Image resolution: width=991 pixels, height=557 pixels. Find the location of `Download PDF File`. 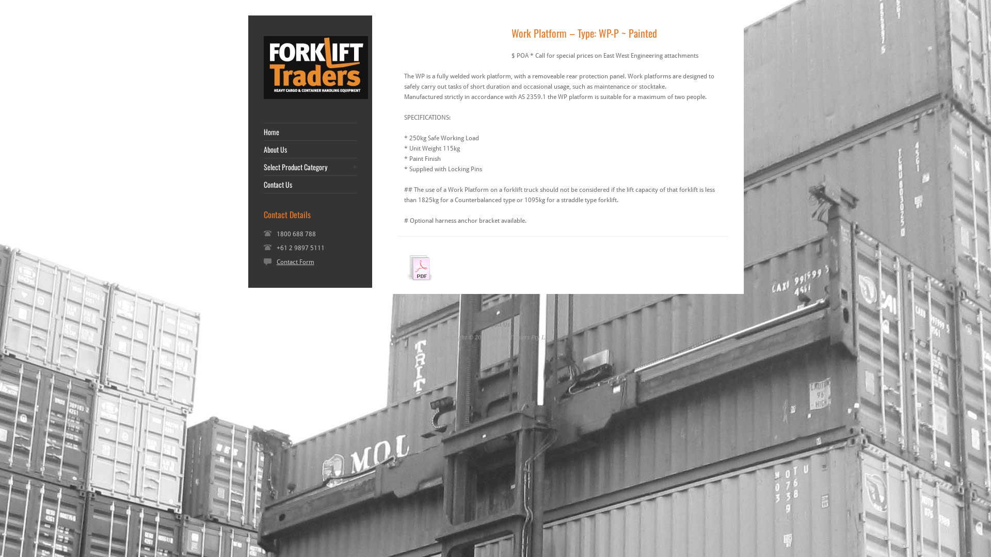

Download PDF File is located at coordinates (420, 283).